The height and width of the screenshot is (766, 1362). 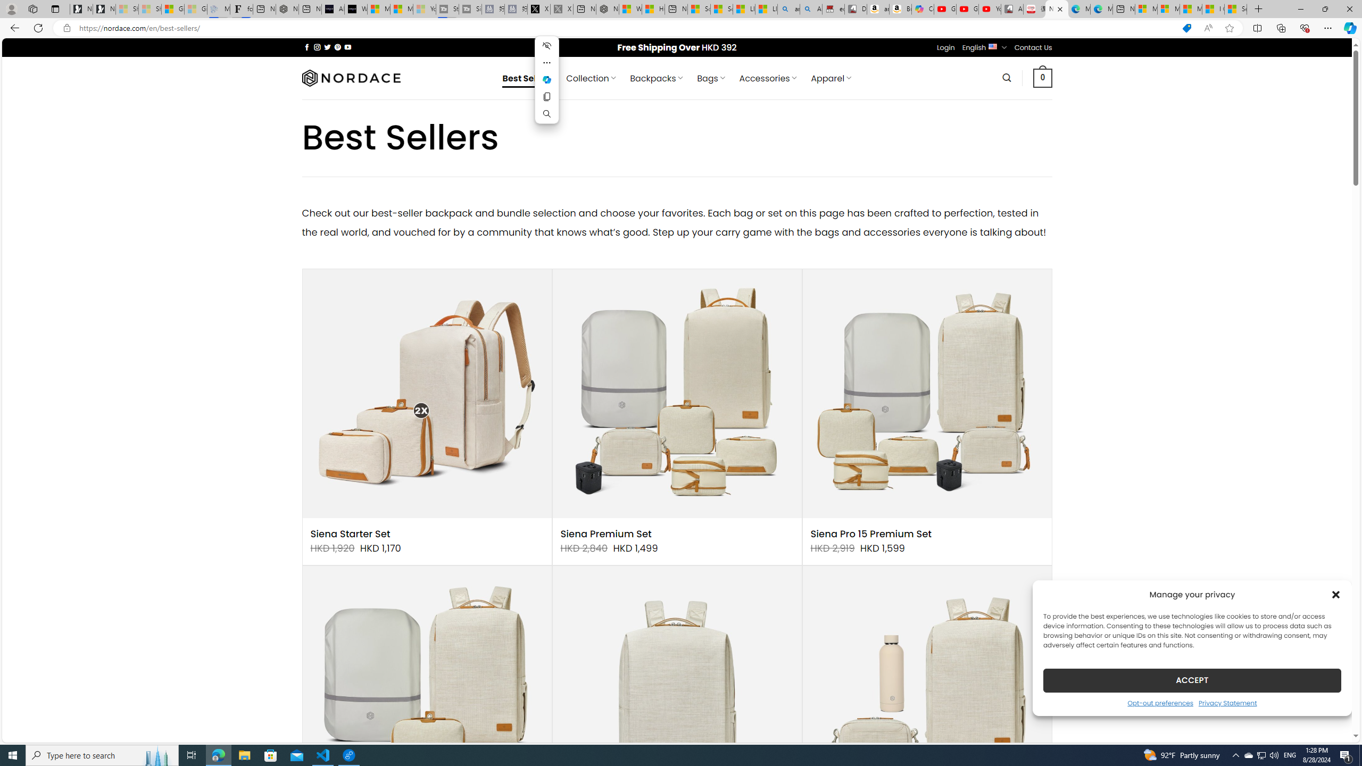 What do you see at coordinates (630, 9) in the screenshot?
I see `Wildlife - MSN` at bounding box center [630, 9].